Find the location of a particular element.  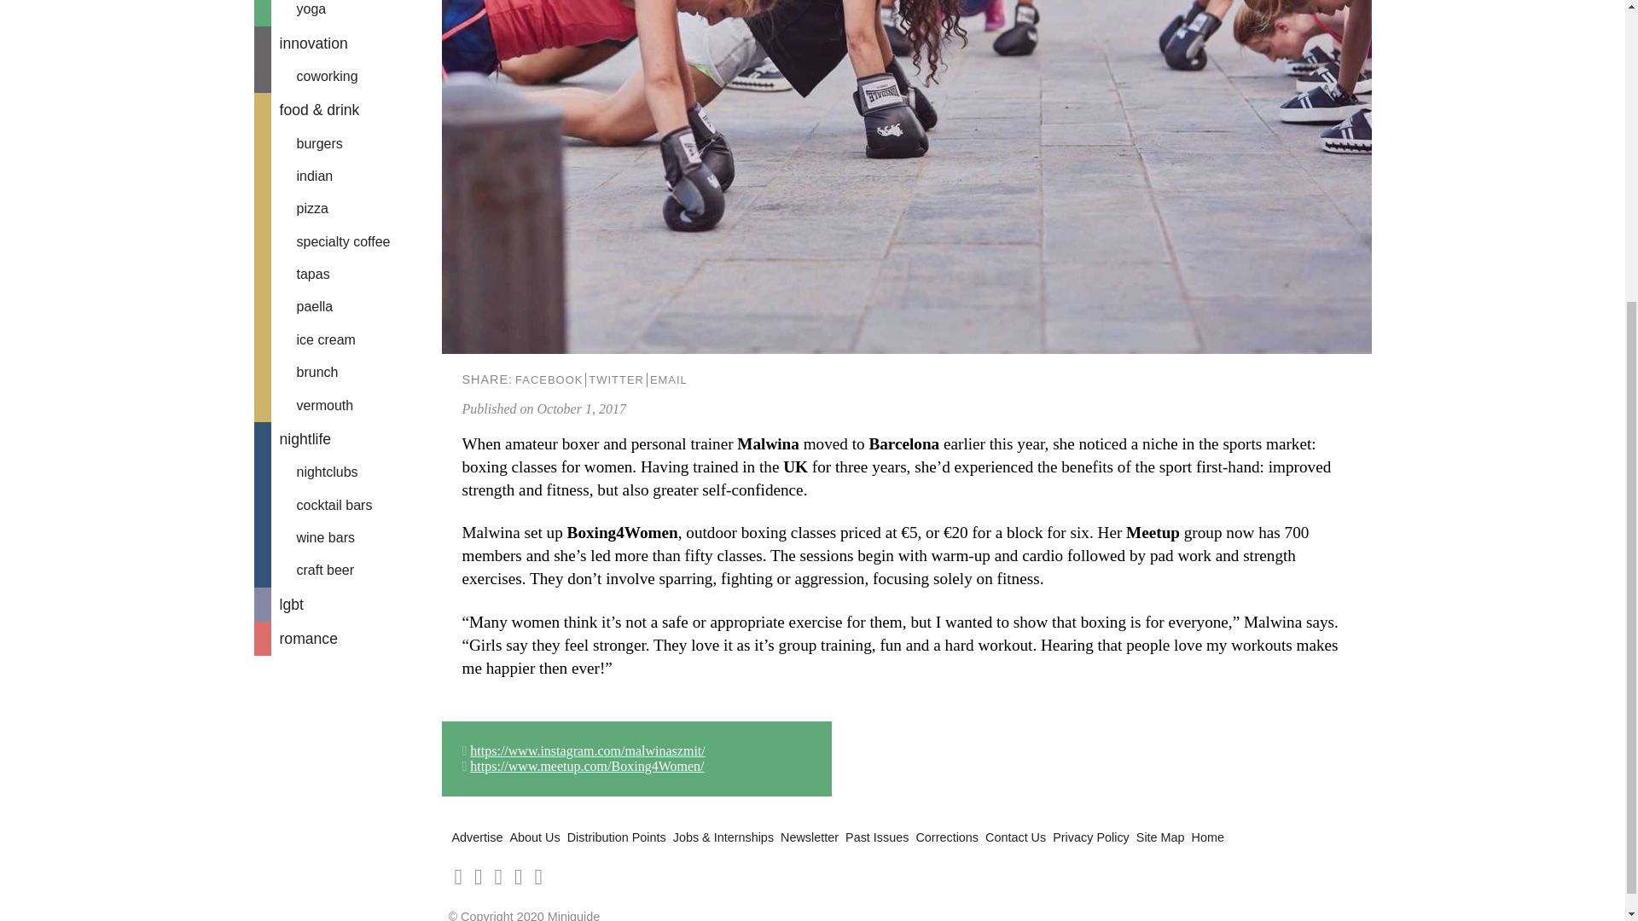

paella is located at coordinates (348, 307).